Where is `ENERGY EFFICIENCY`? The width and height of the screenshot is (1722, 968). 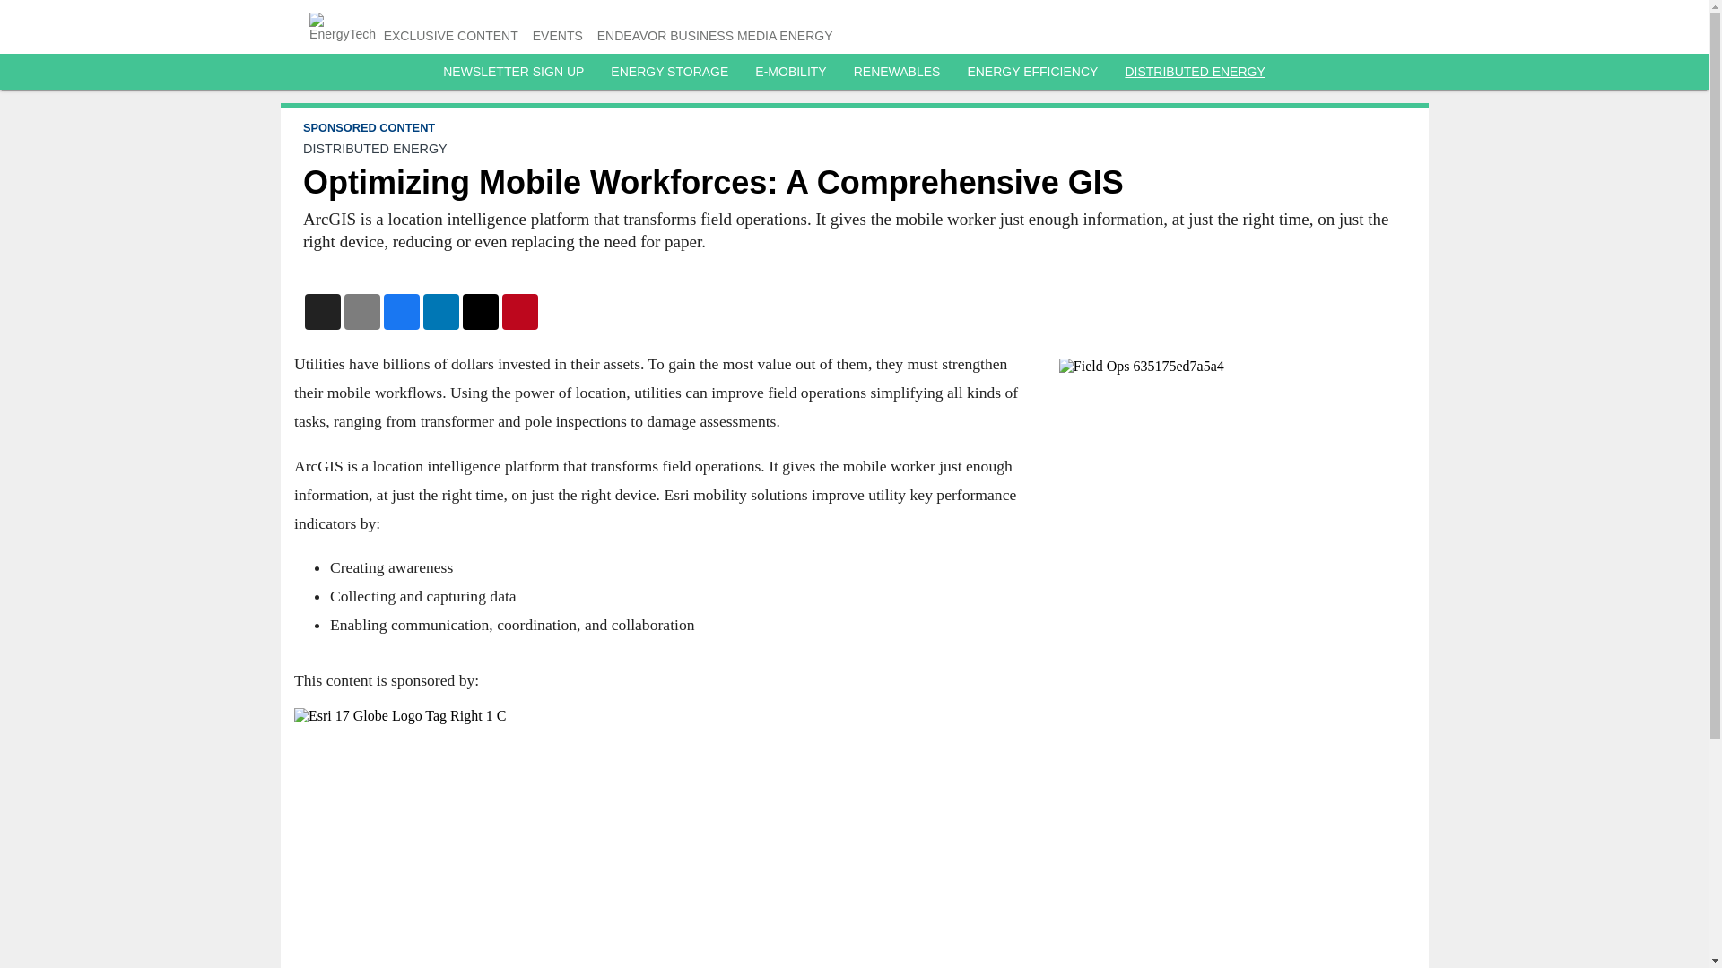 ENERGY EFFICIENCY is located at coordinates (1031, 72).